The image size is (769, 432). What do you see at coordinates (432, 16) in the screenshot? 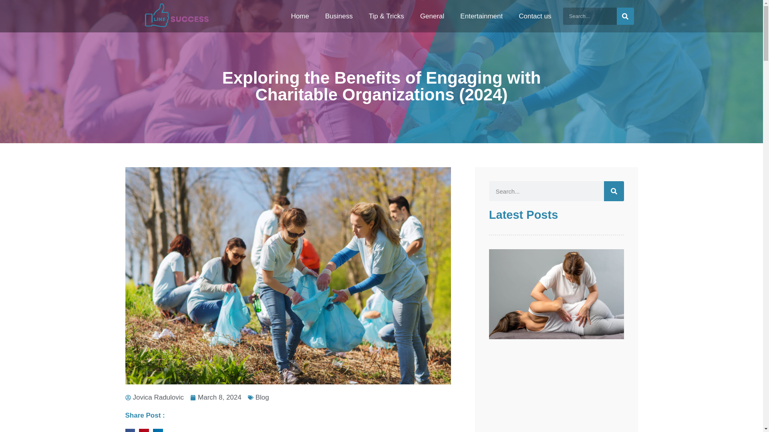
I see `General` at bounding box center [432, 16].